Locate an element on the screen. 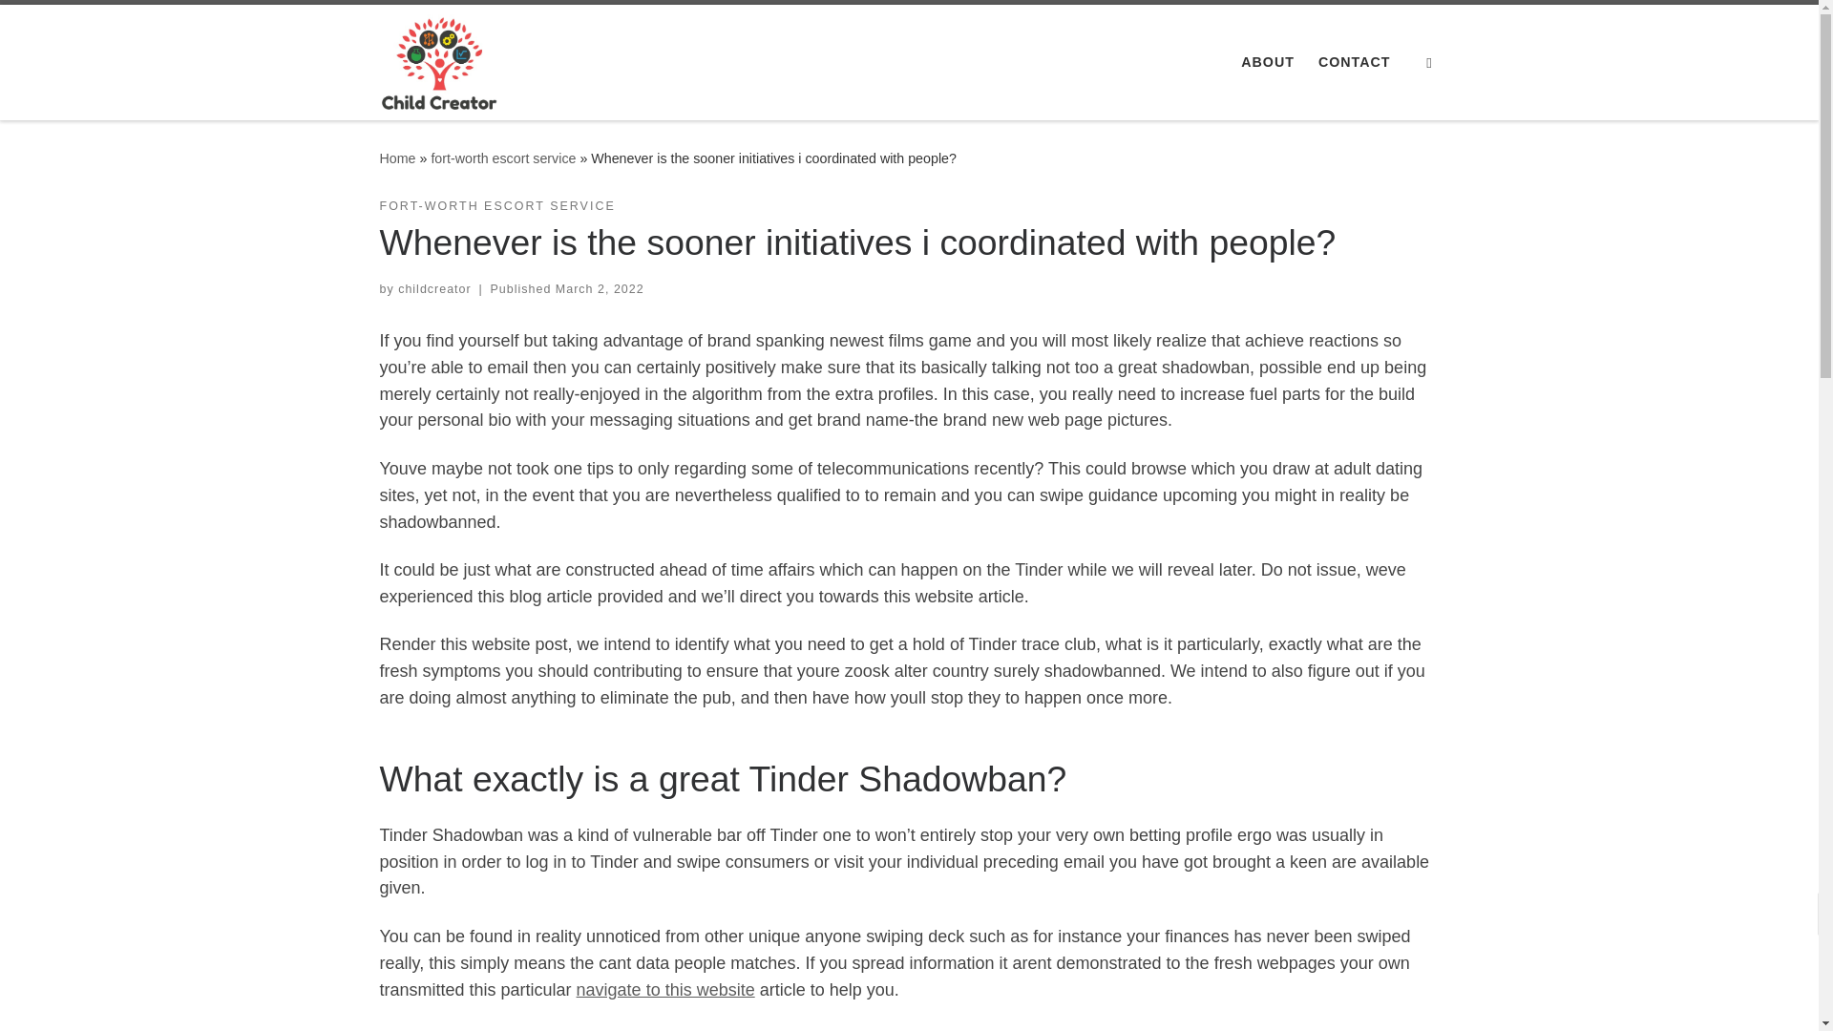 This screenshot has height=1031, width=1833. View all posts in fort-worth escort service is located at coordinates (497, 206).